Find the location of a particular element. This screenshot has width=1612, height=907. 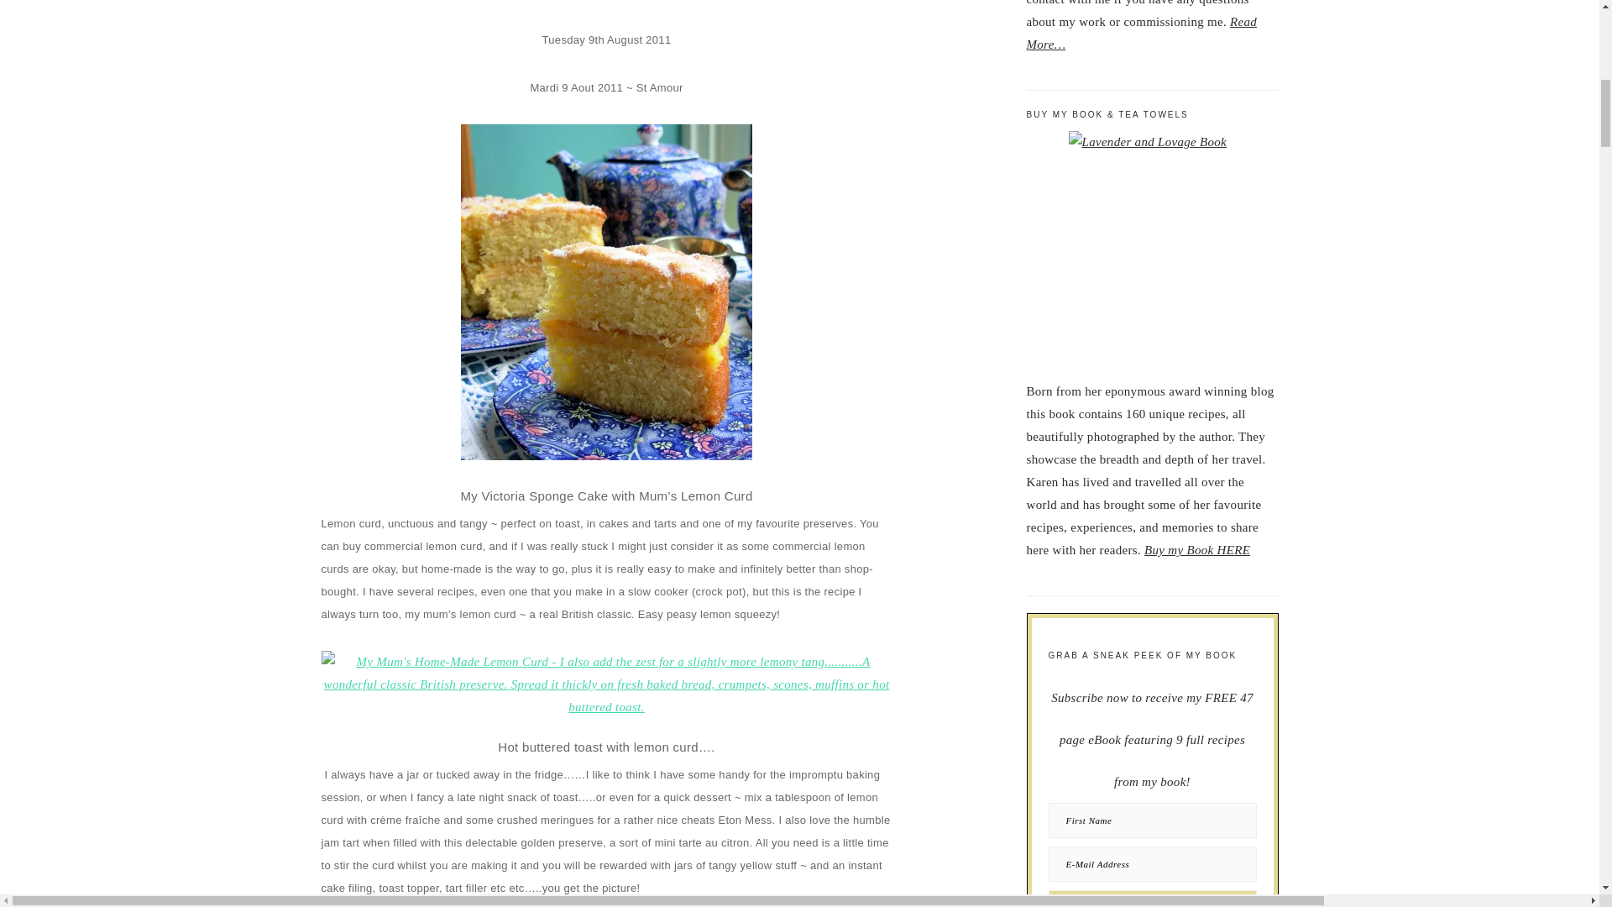

Subscribe Now is located at coordinates (1152, 899).